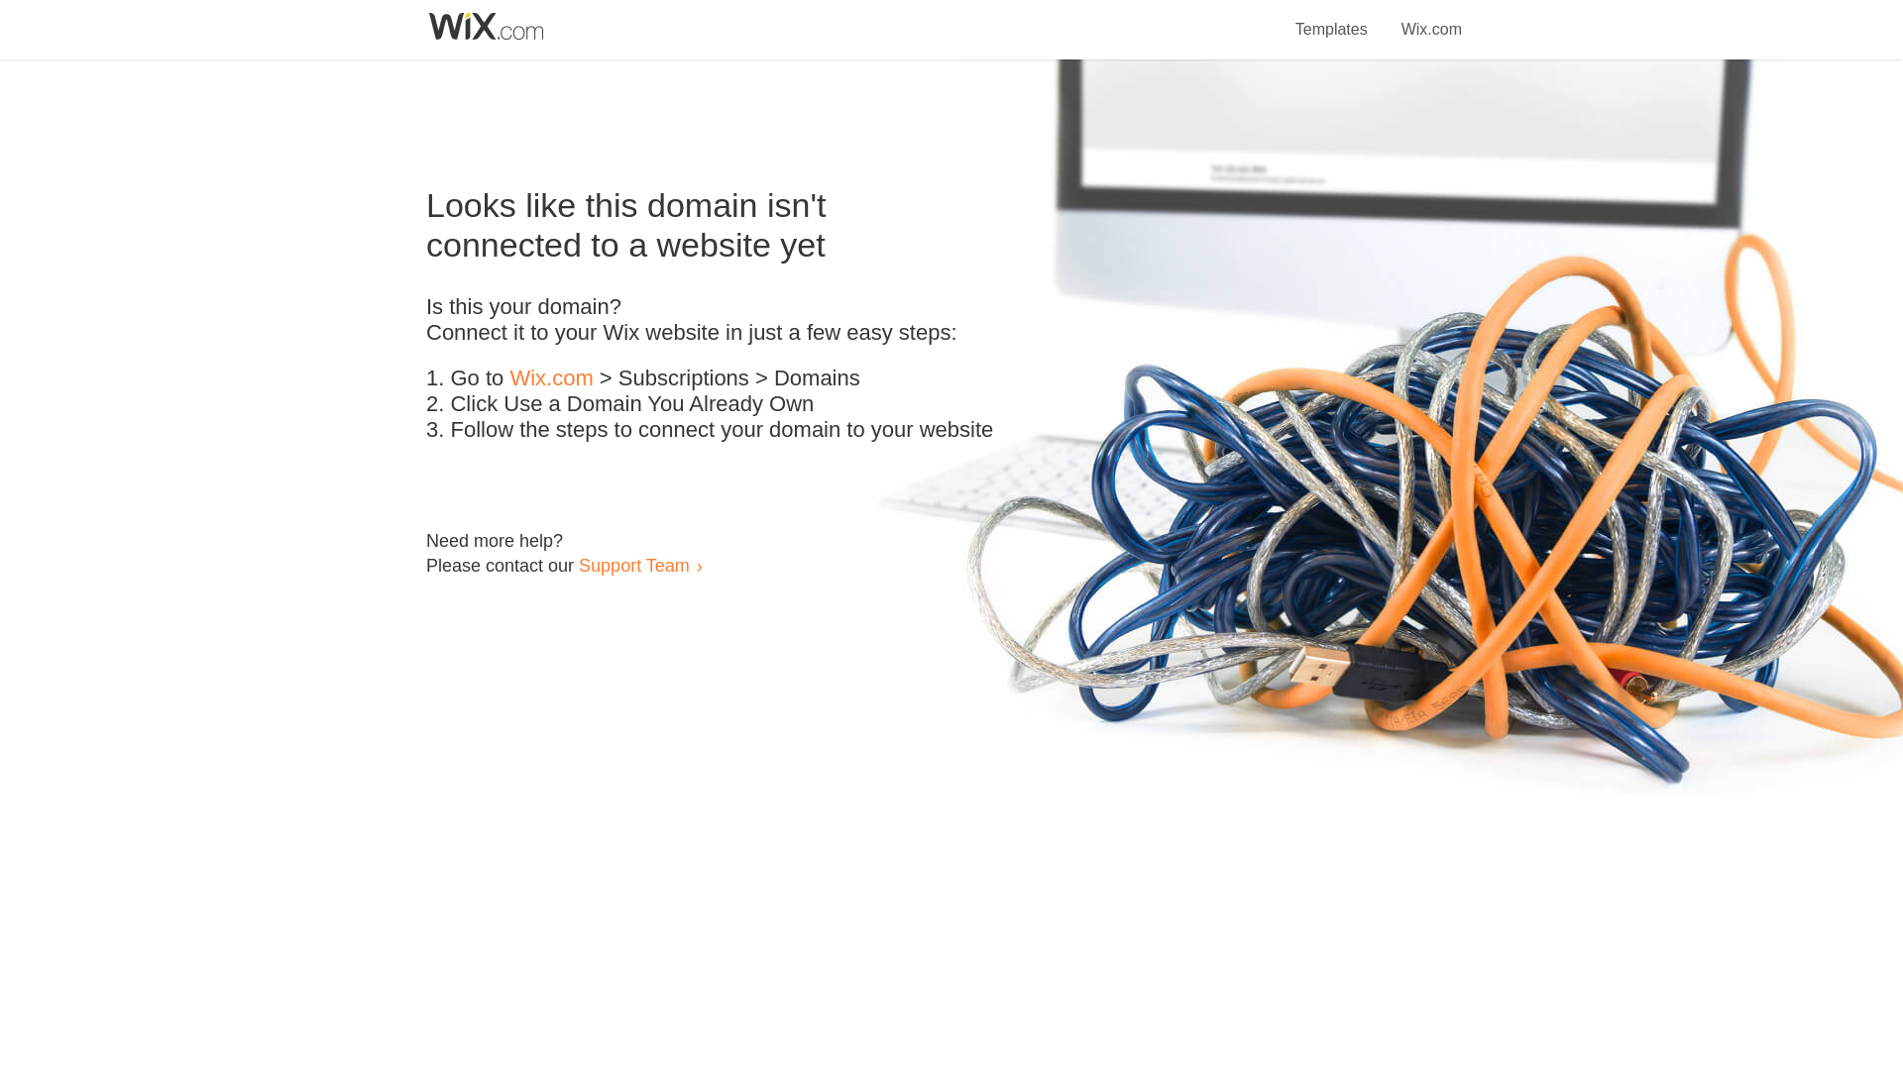  What do you see at coordinates (1431, 18) in the screenshot?
I see `Wix.com` at bounding box center [1431, 18].